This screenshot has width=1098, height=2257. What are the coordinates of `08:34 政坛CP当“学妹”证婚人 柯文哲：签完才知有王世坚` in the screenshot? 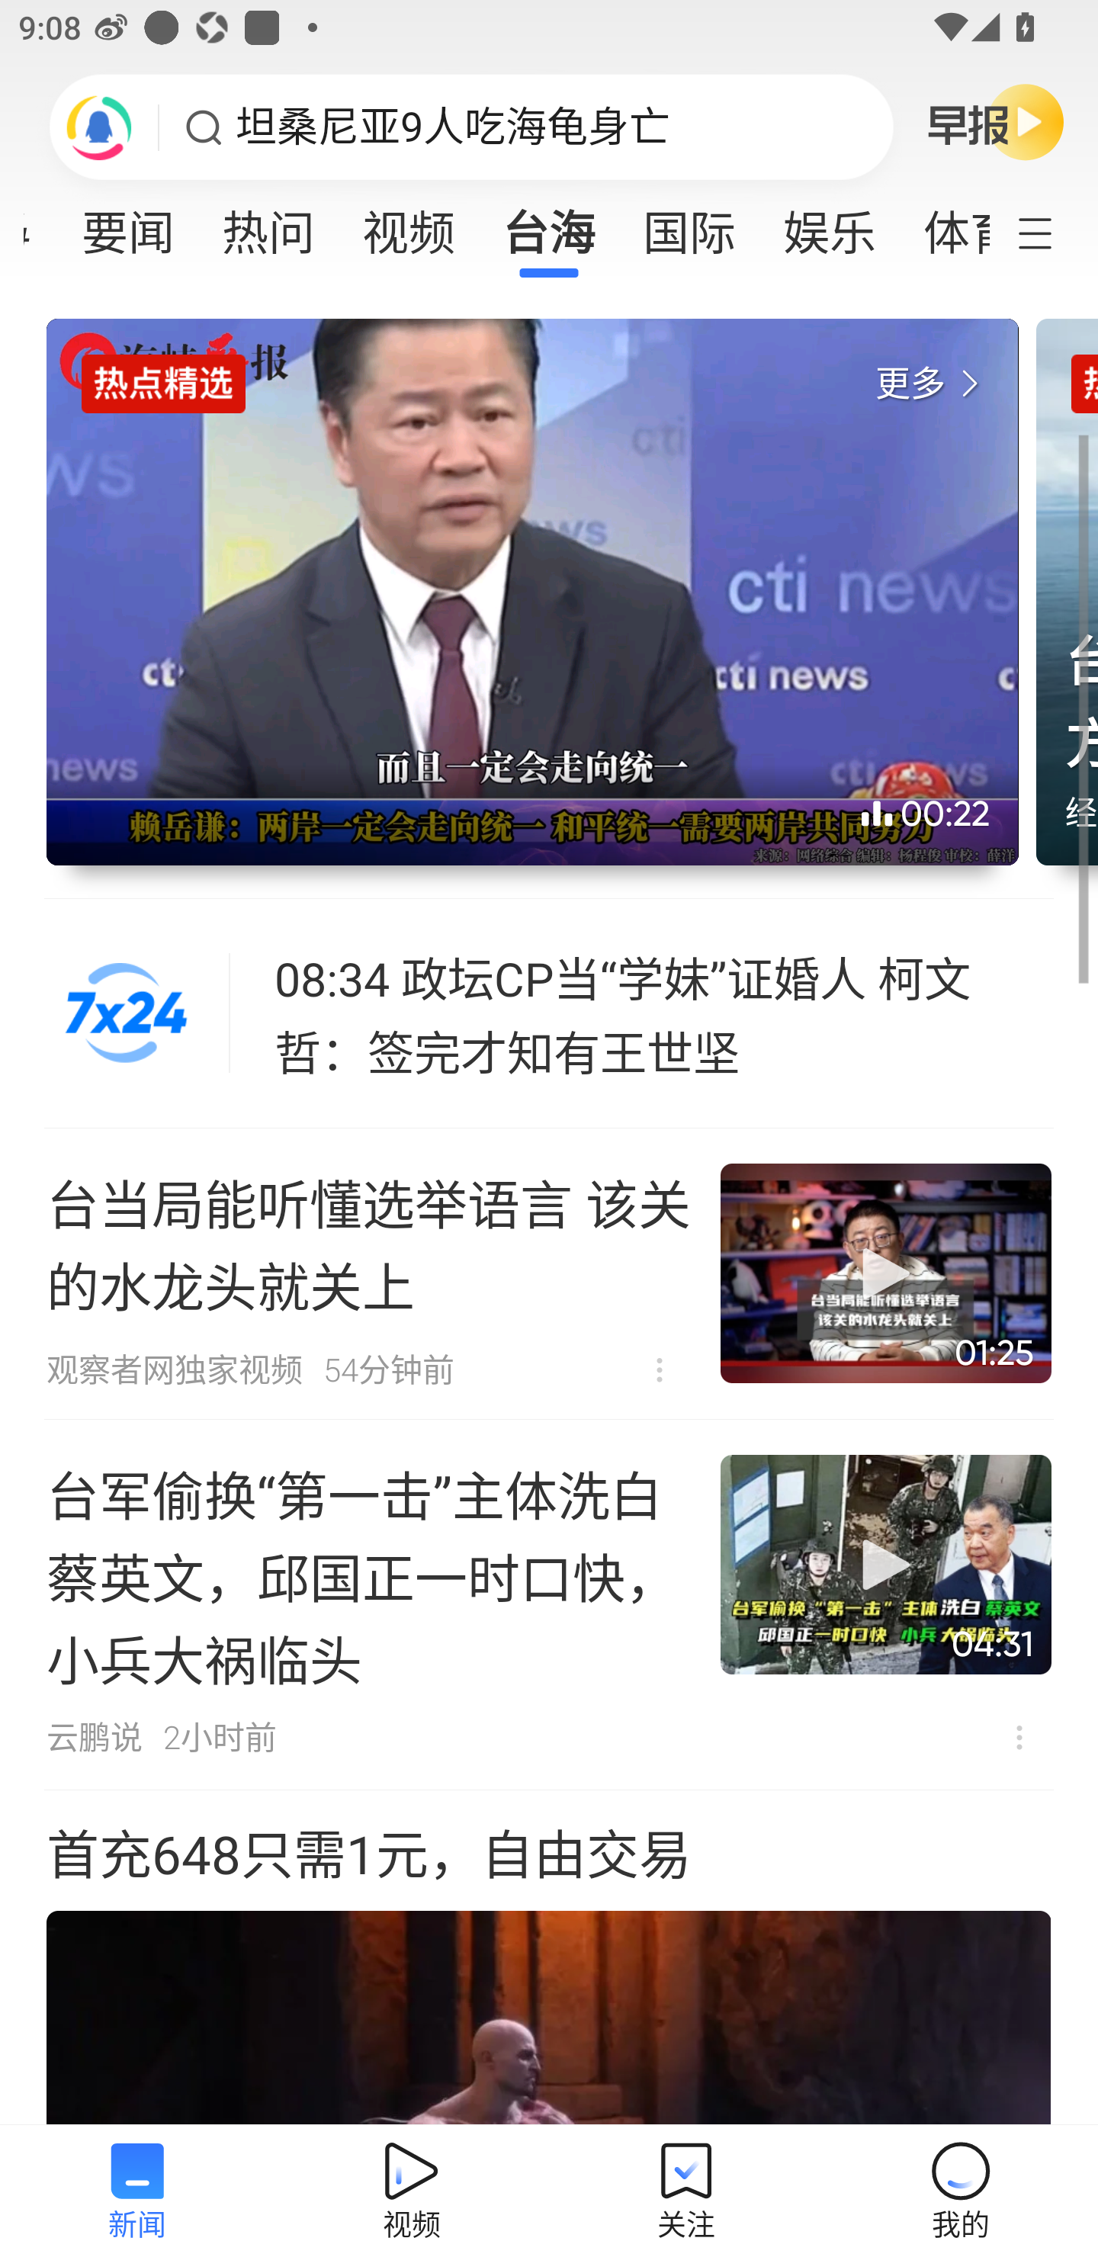 It's located at (664, 1013).